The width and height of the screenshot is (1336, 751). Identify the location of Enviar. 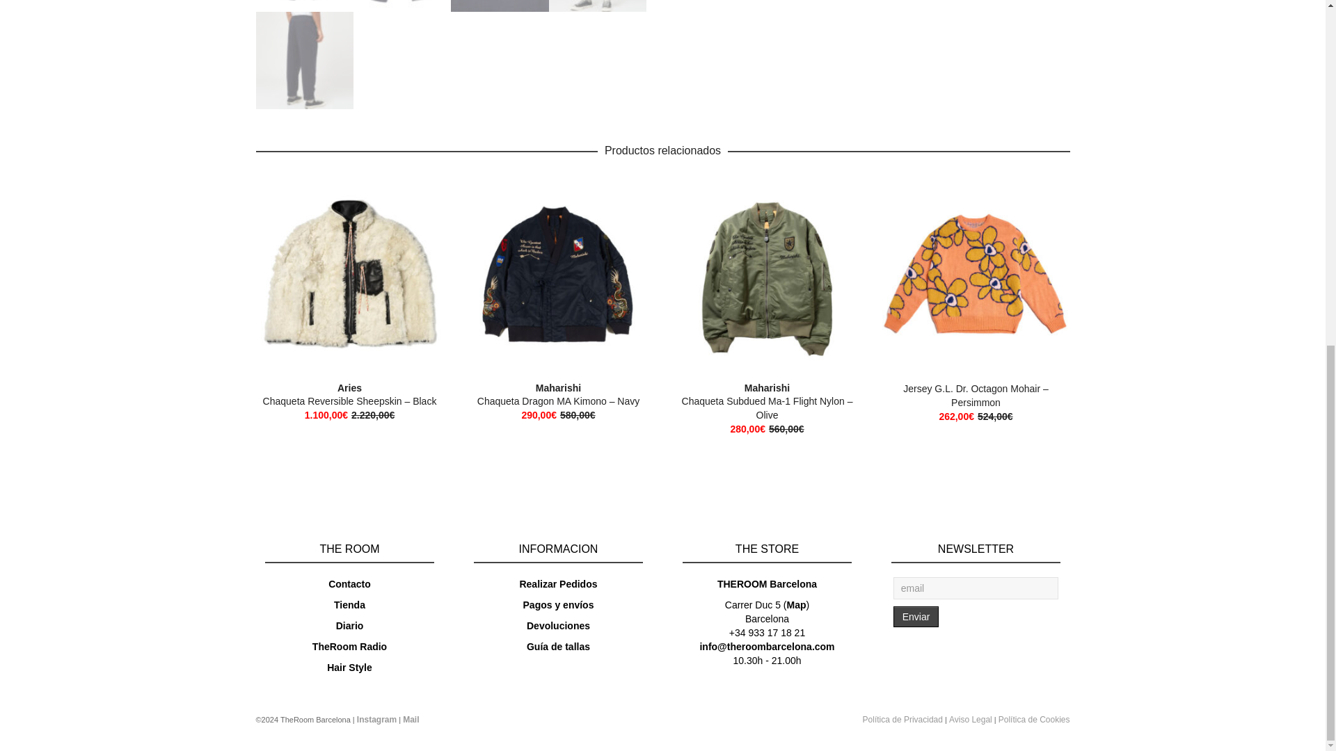
(916, 616).